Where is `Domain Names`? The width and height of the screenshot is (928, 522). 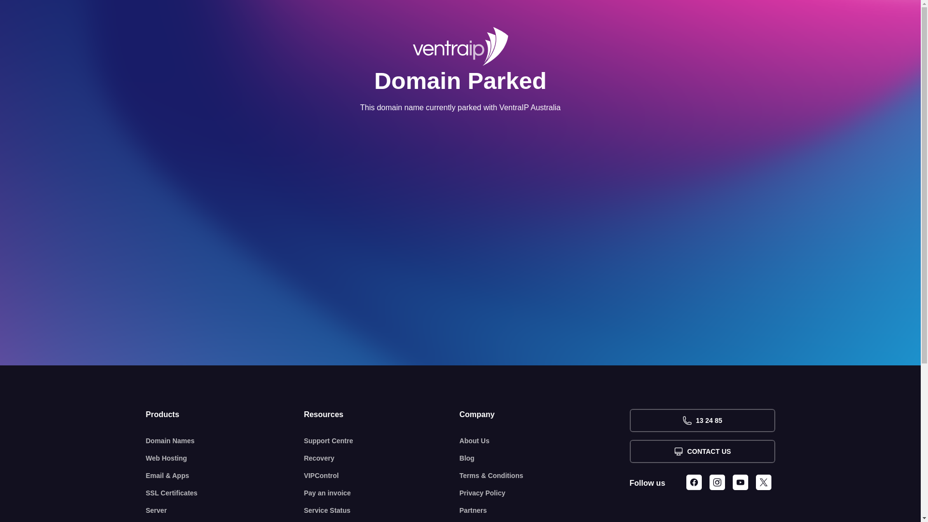
Domain Names is located at coordinates (225, 441).